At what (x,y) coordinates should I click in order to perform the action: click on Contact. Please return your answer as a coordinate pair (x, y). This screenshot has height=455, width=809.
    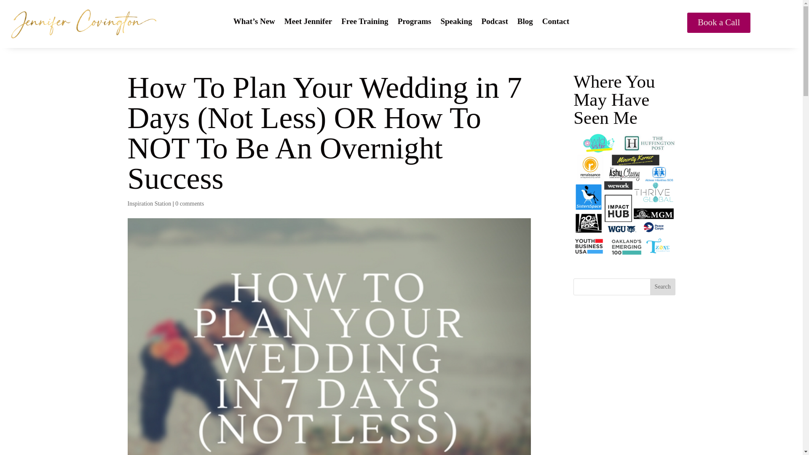
    Looking at the image, I should click on (555, 23).